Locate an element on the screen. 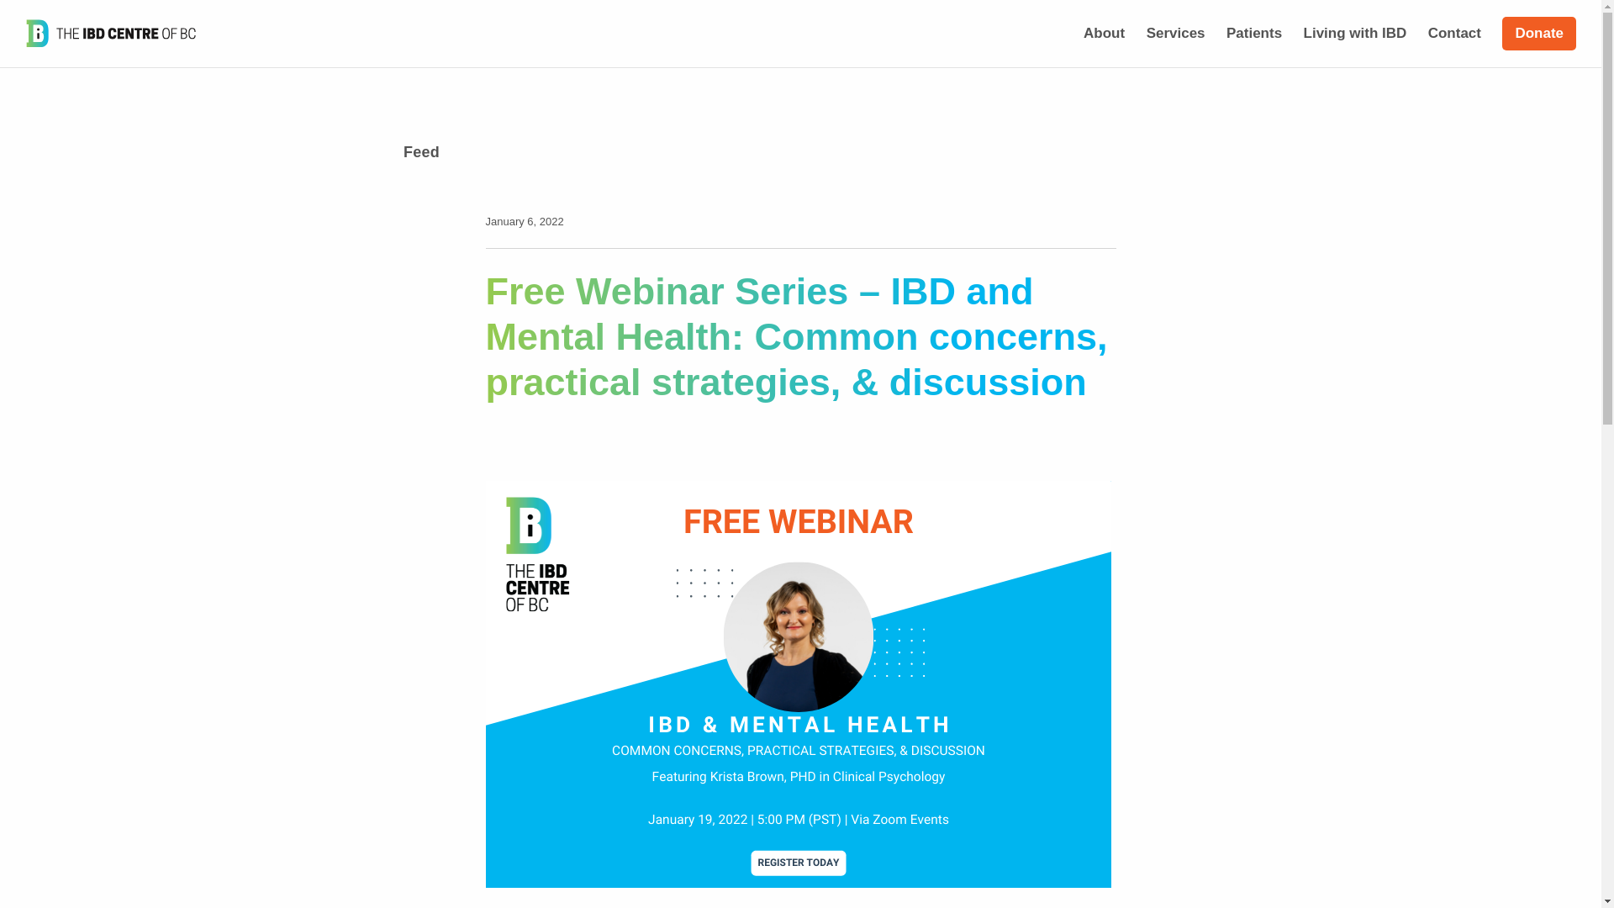 This screenshot has width=1614, height=908. Patients is located at coordinates (1254, 34).